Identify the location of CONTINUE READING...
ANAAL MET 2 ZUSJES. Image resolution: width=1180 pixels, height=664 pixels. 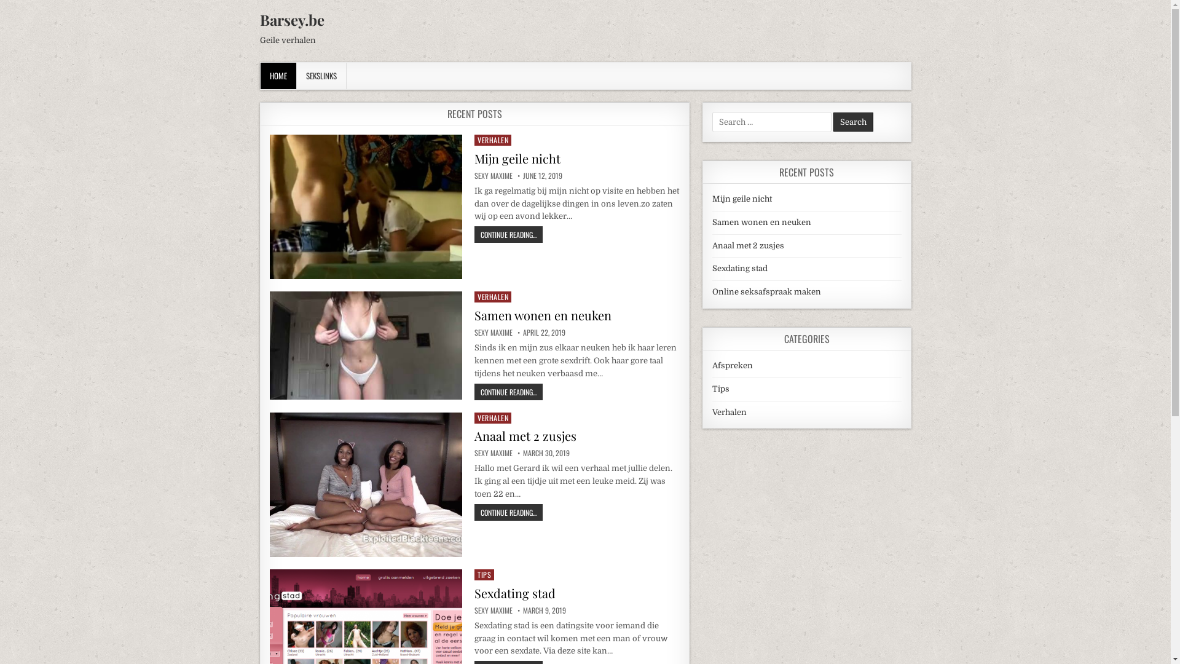
(509, 513).